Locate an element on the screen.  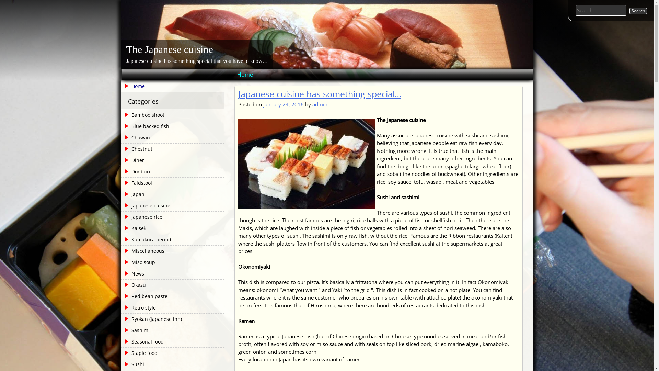
Faldstool is located at coordinates (137, 183).